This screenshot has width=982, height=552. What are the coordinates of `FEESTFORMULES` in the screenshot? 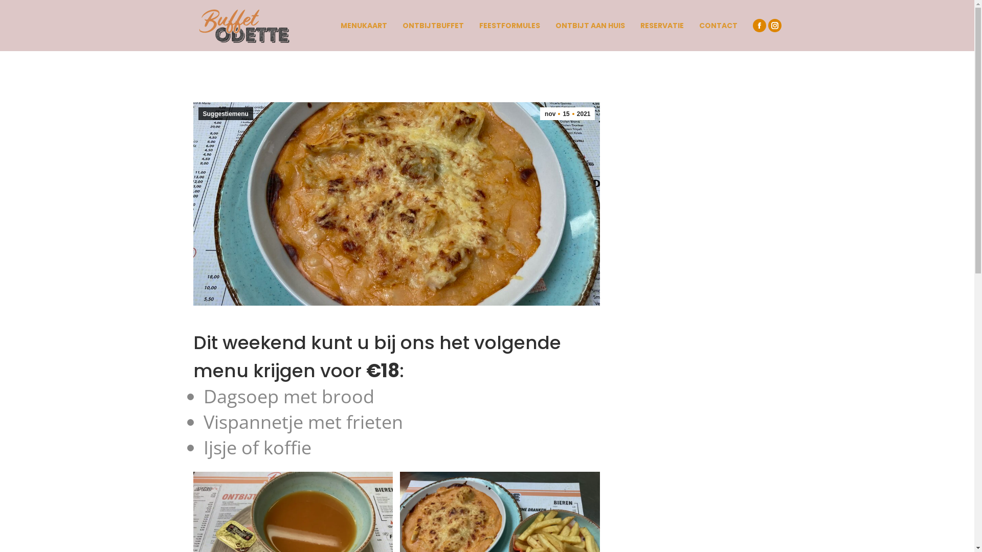 It's located at (509, 26).